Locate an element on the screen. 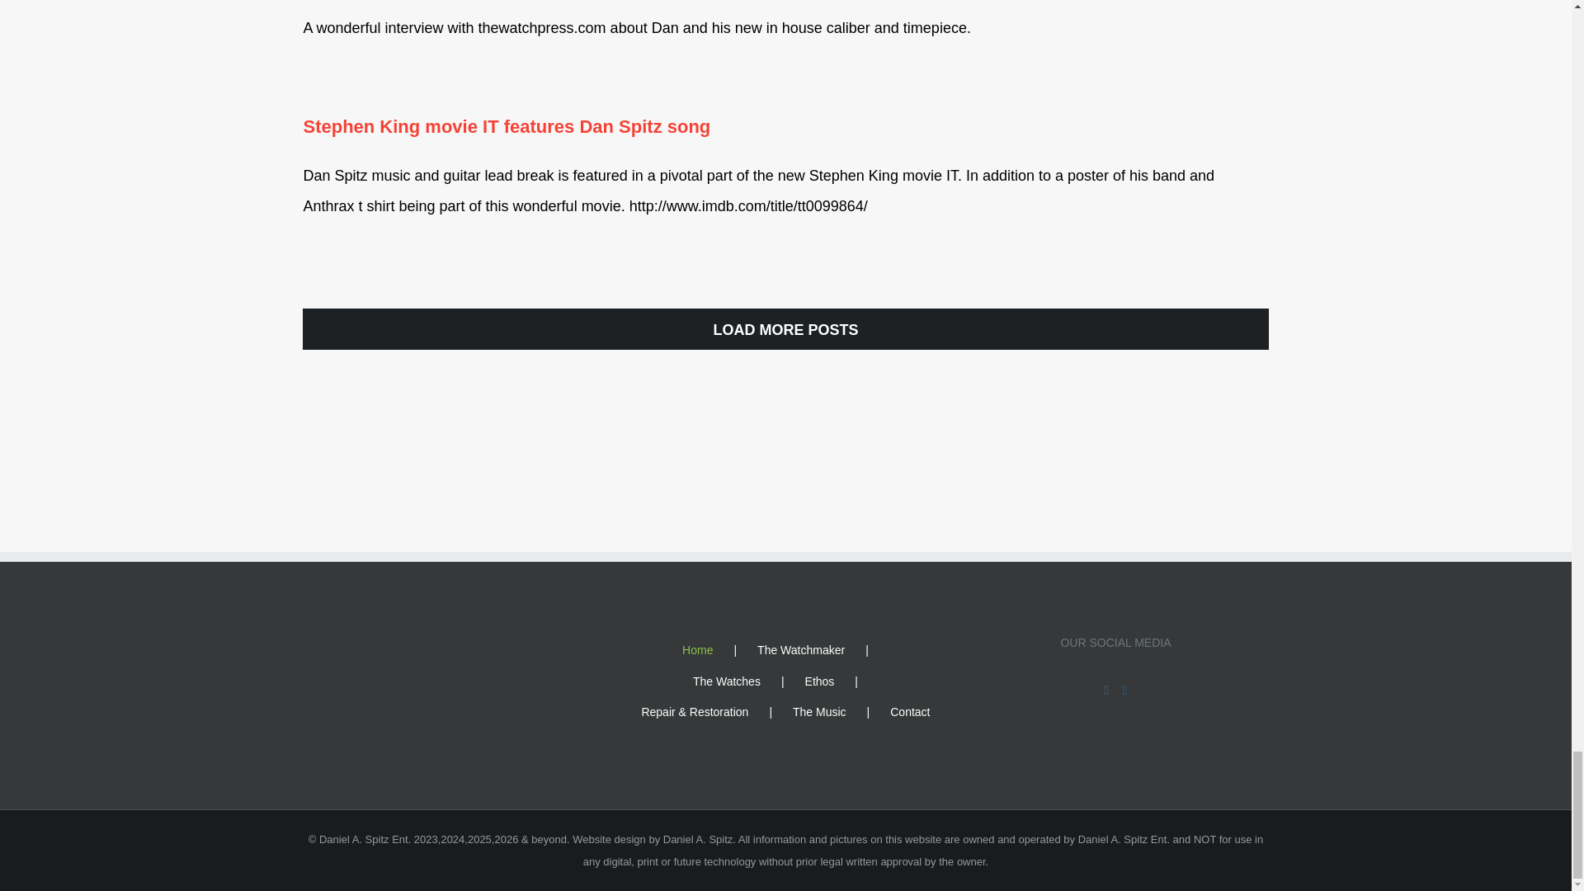 This screenshot has width=1584, height=891. Home is located at coordinates (719, 650).